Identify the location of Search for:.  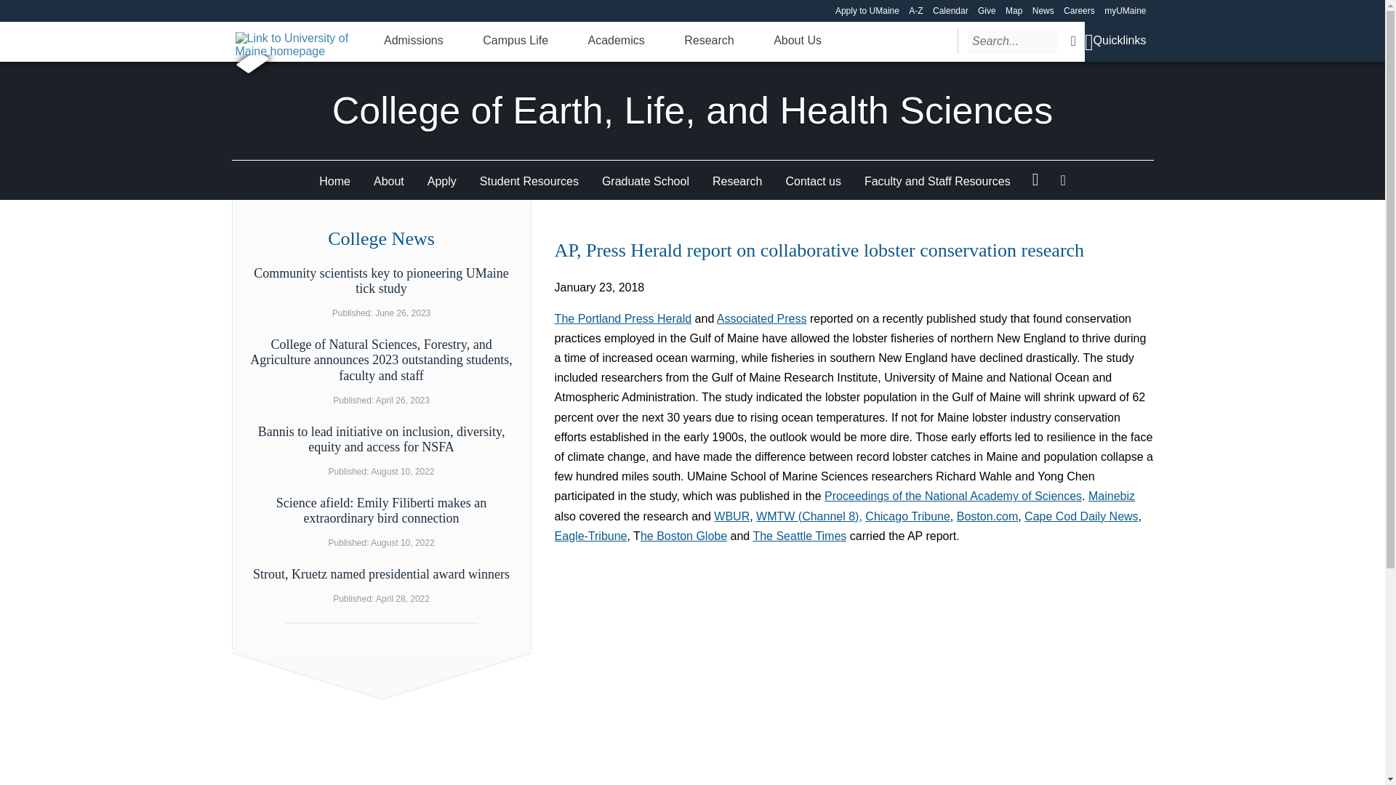
(1012, 41).